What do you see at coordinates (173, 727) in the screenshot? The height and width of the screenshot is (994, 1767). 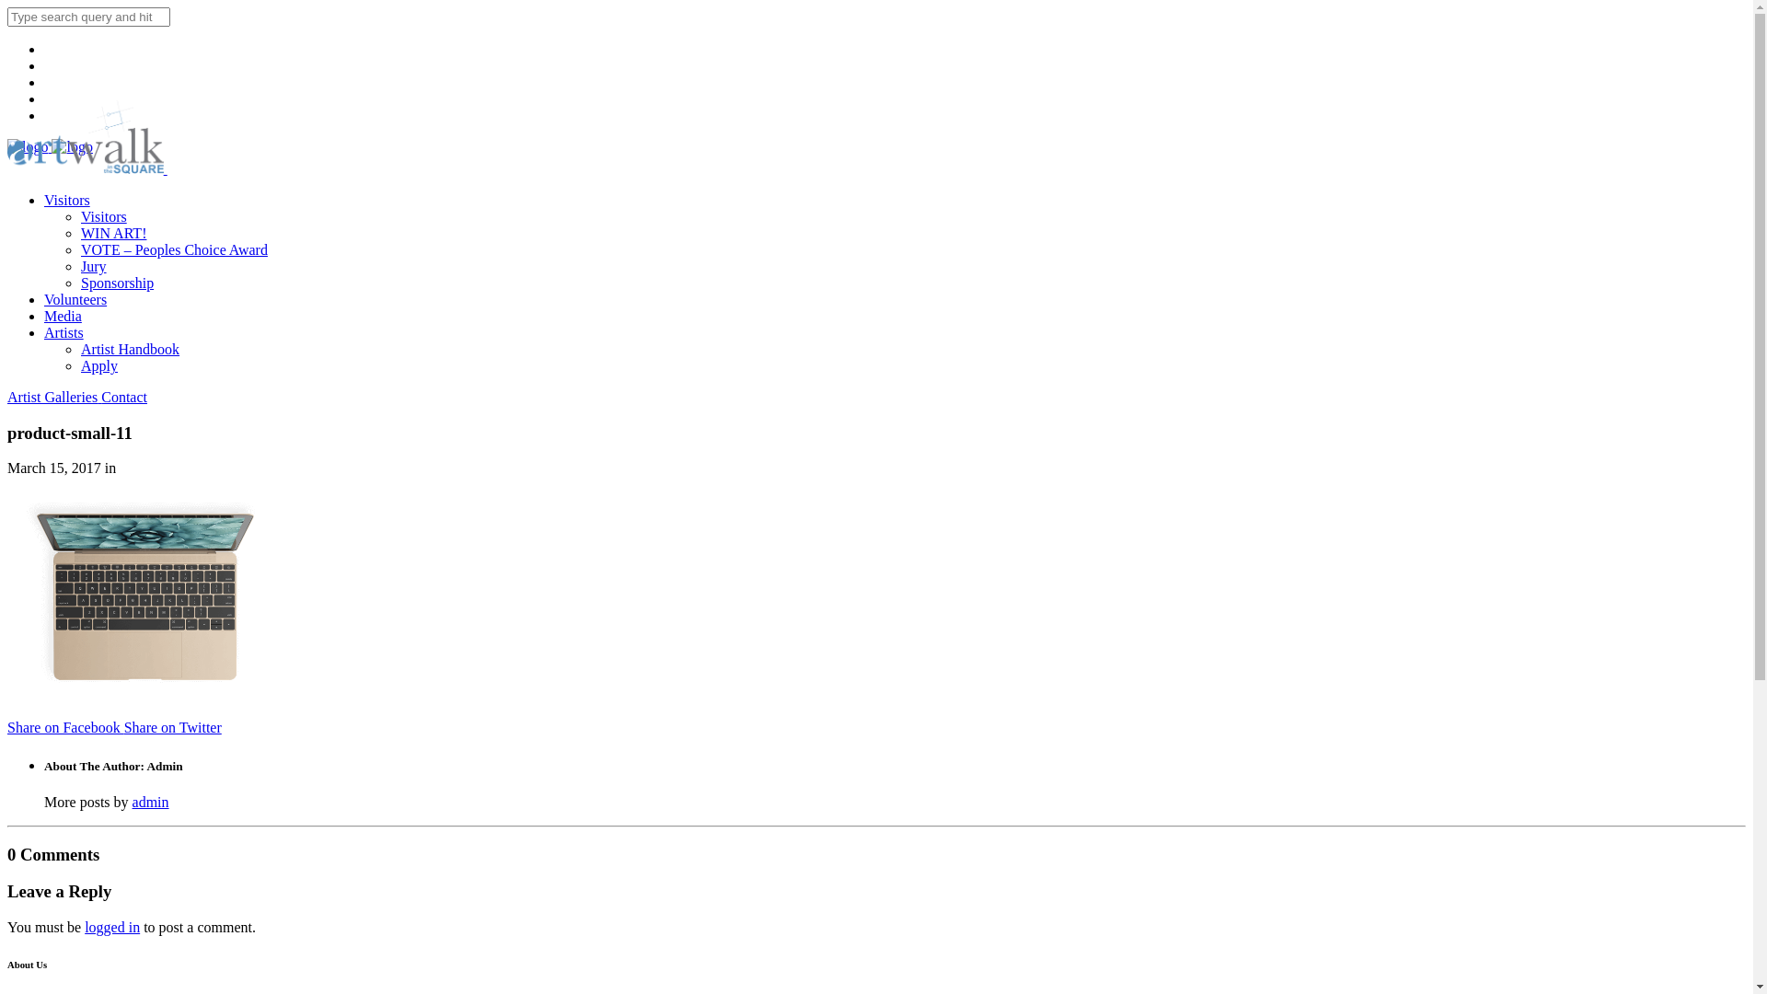 I see `Share on Twitter` at bounding box center [173, 727].